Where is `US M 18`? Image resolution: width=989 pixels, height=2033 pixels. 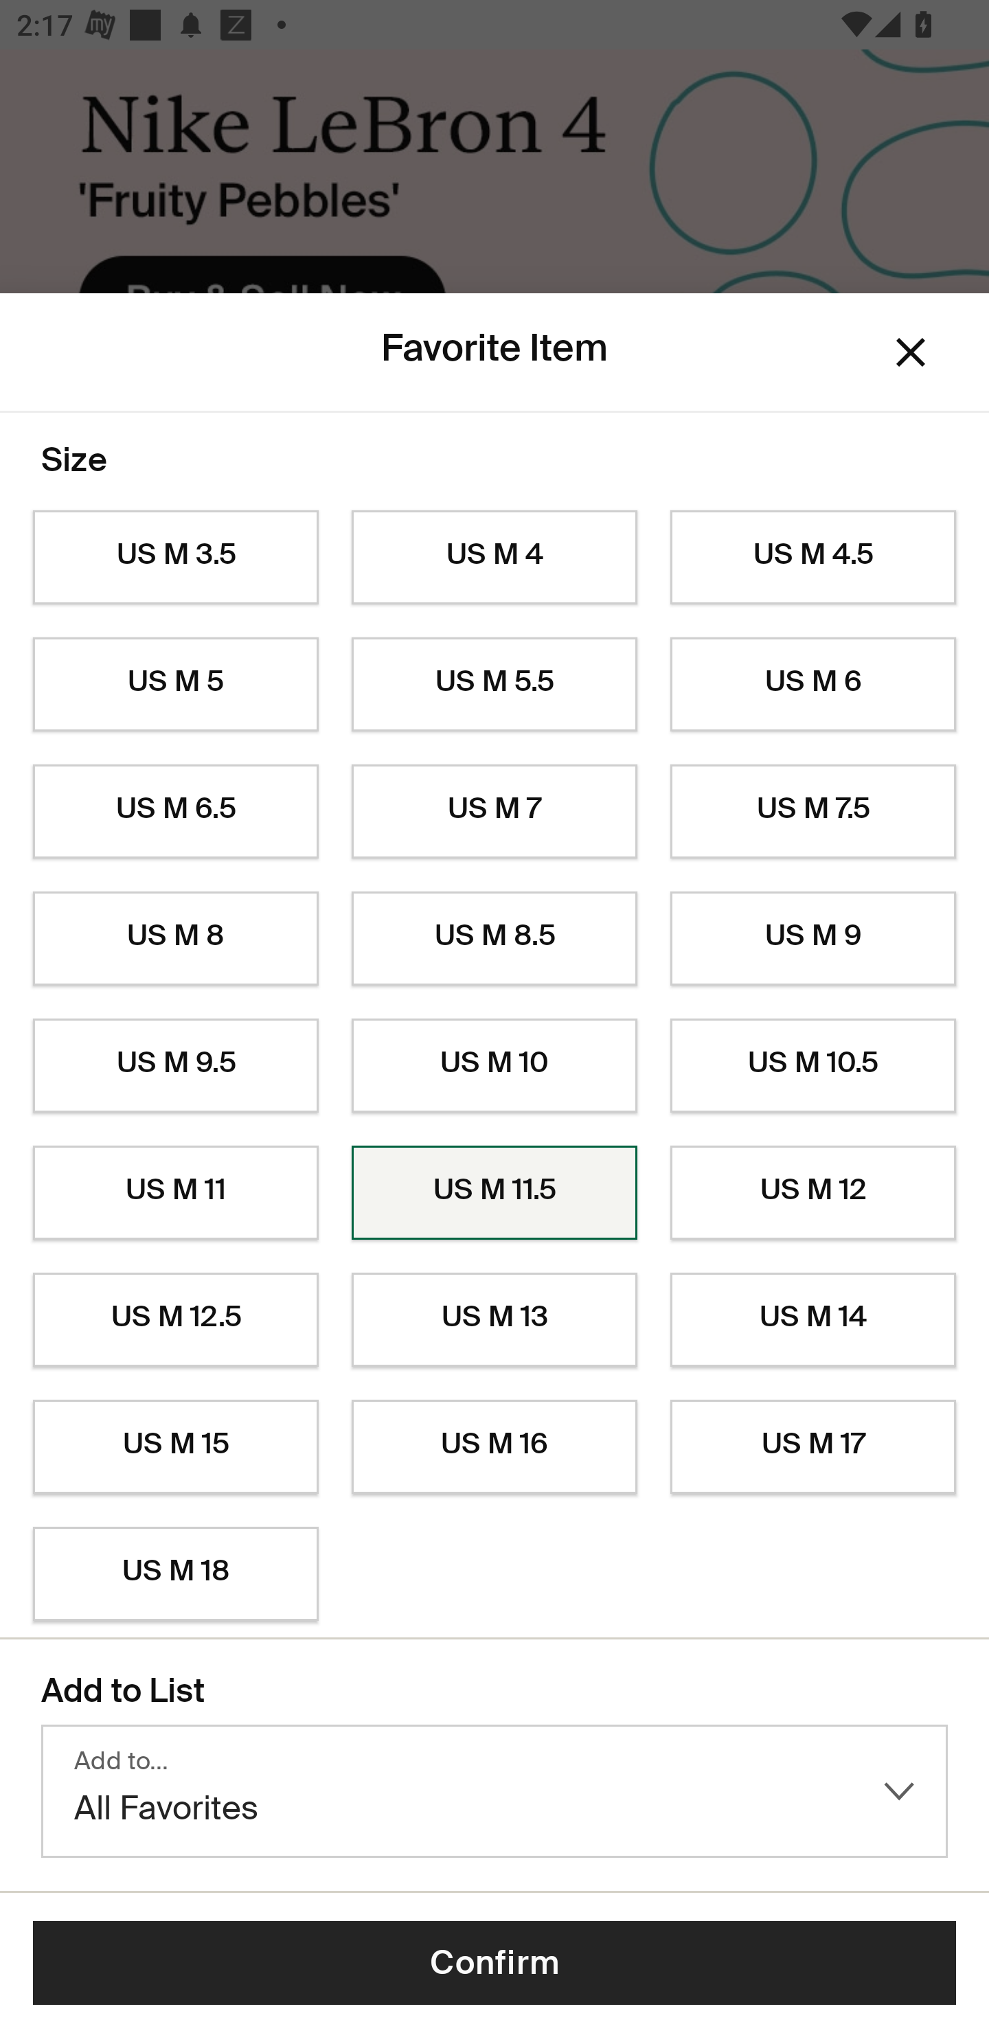
US M 18 is located at coordinates (175, 1574).